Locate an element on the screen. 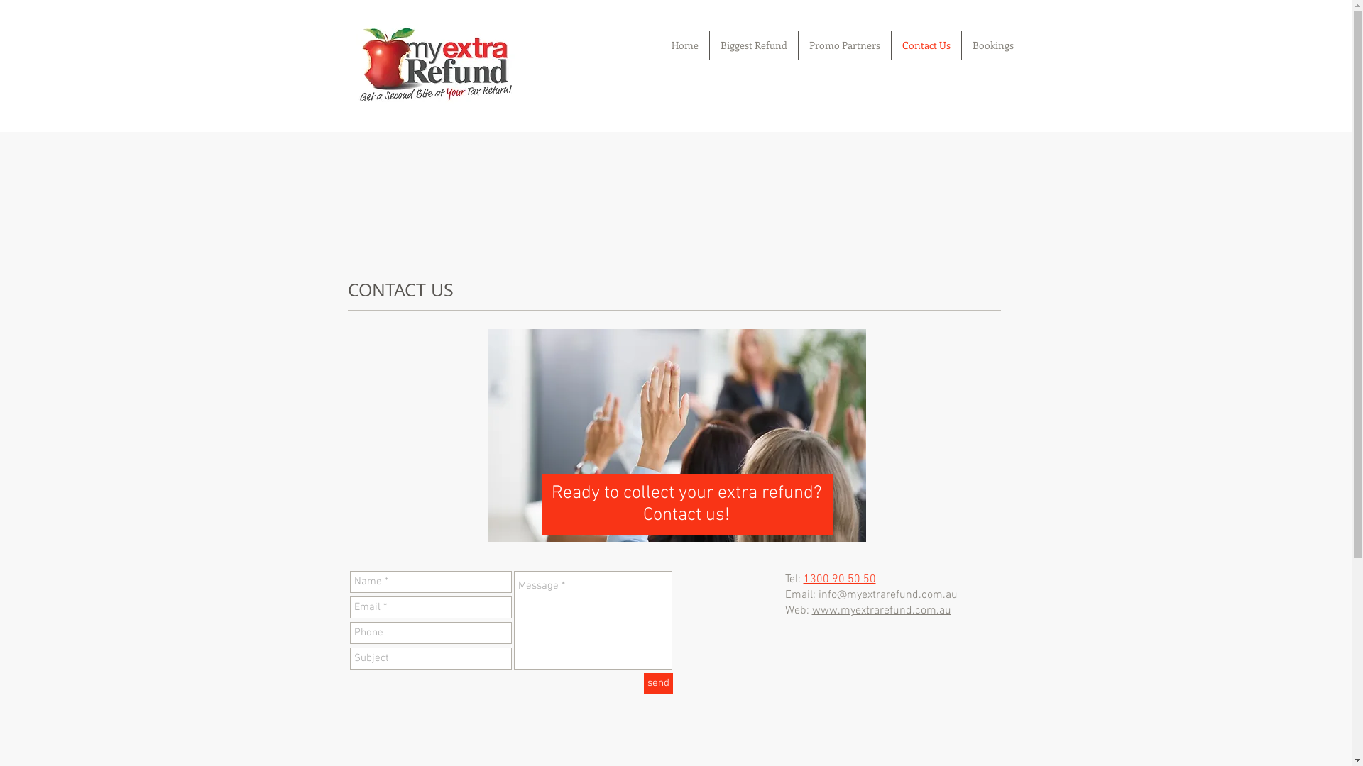  1300 90 50 50 is located at coordinates (840, 579).